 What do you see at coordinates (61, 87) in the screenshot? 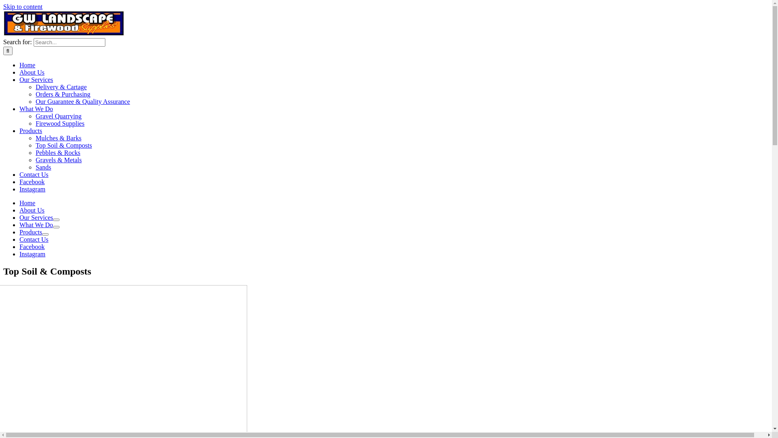
I see `Delivery & Cartage` at bounding box center [61, 87].